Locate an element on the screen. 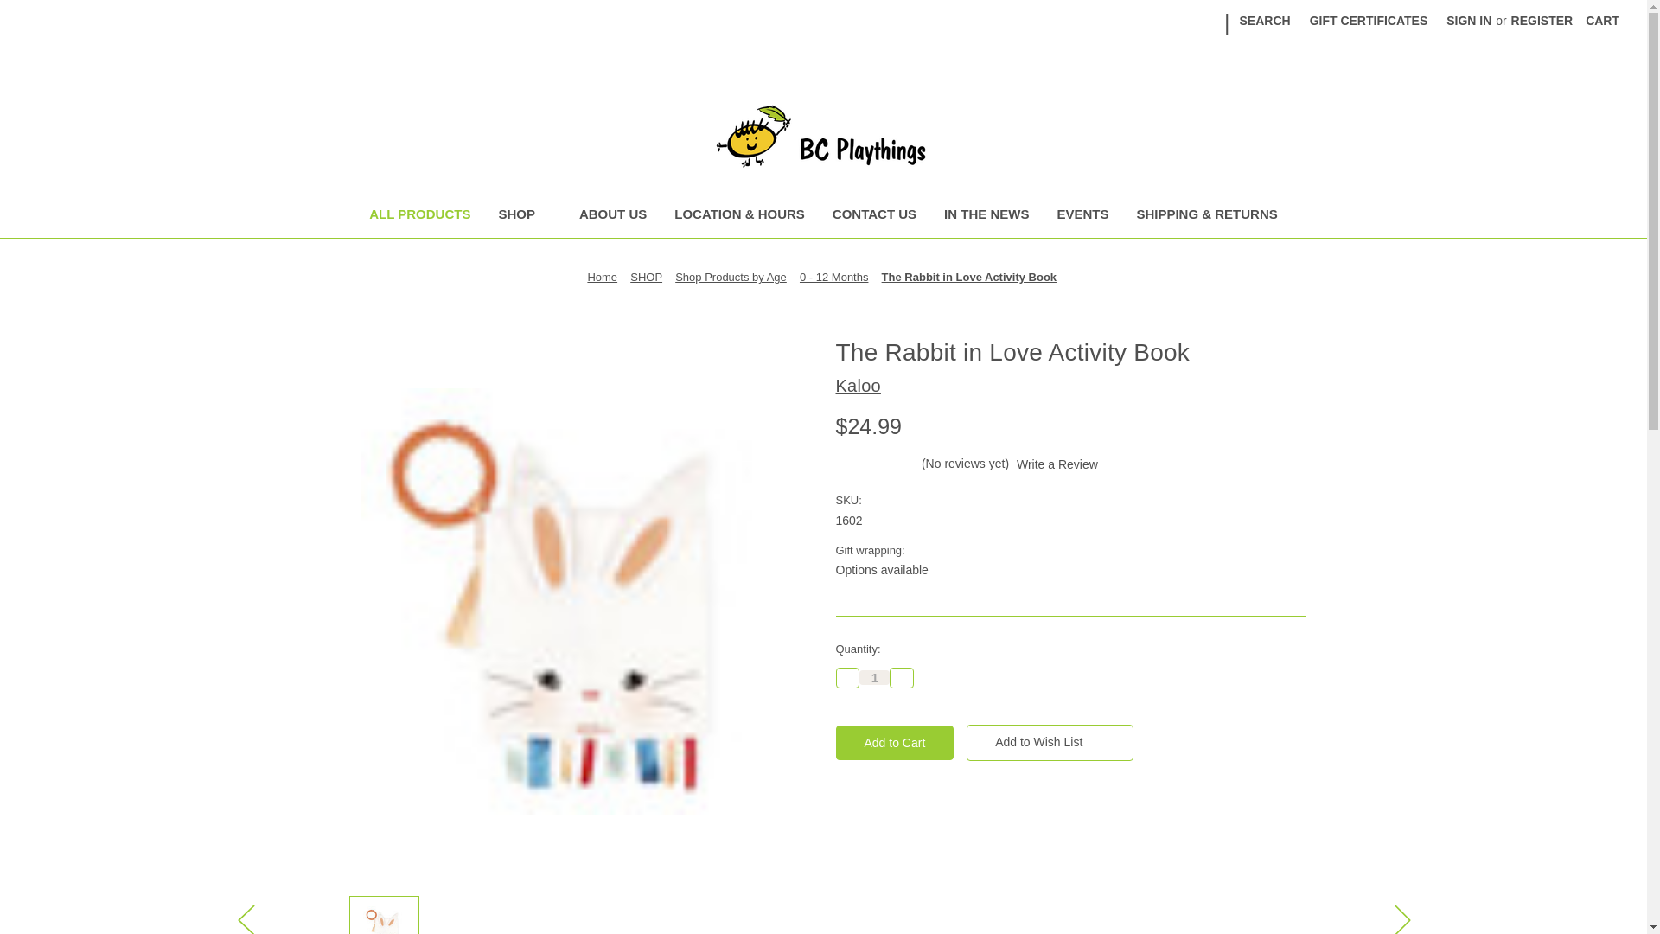 This screenshot has width=1660, height=934. ALL PRODUCTS is located at coordinates (419, 216).